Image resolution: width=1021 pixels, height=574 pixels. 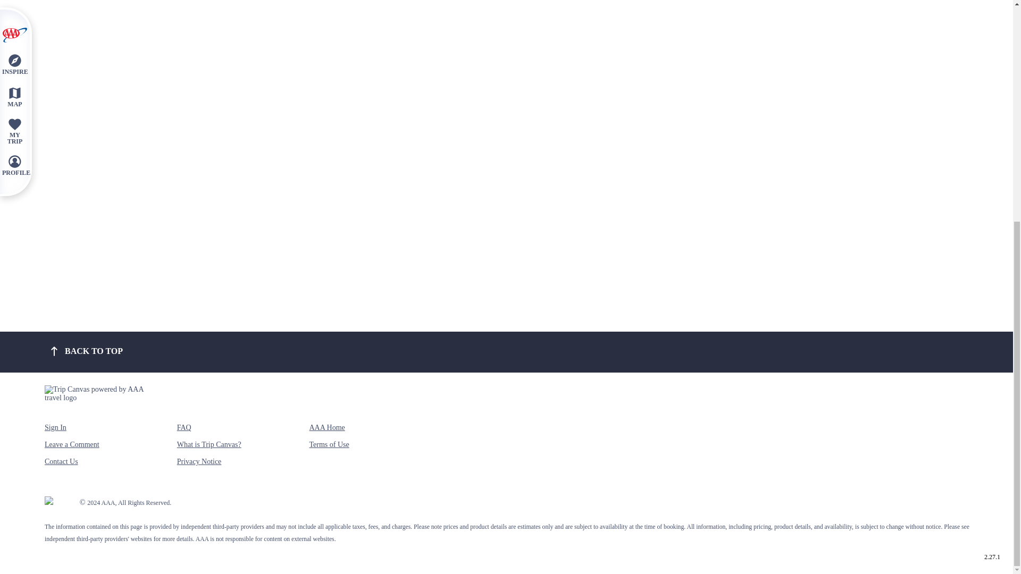 I want to click on Terms of Use, so click(x=329, y=449).